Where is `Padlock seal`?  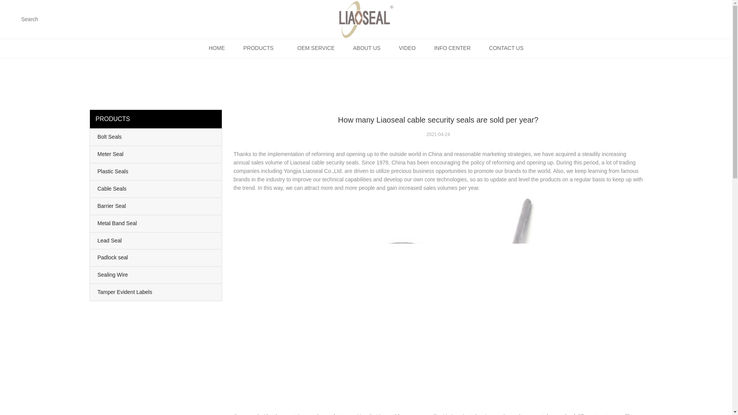
Padlock seal is located at coordinates (156, 258).